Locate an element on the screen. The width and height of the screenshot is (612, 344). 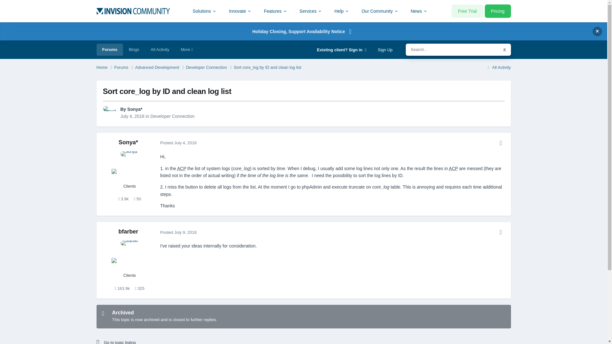
Home is located at coordinates (105, 68).